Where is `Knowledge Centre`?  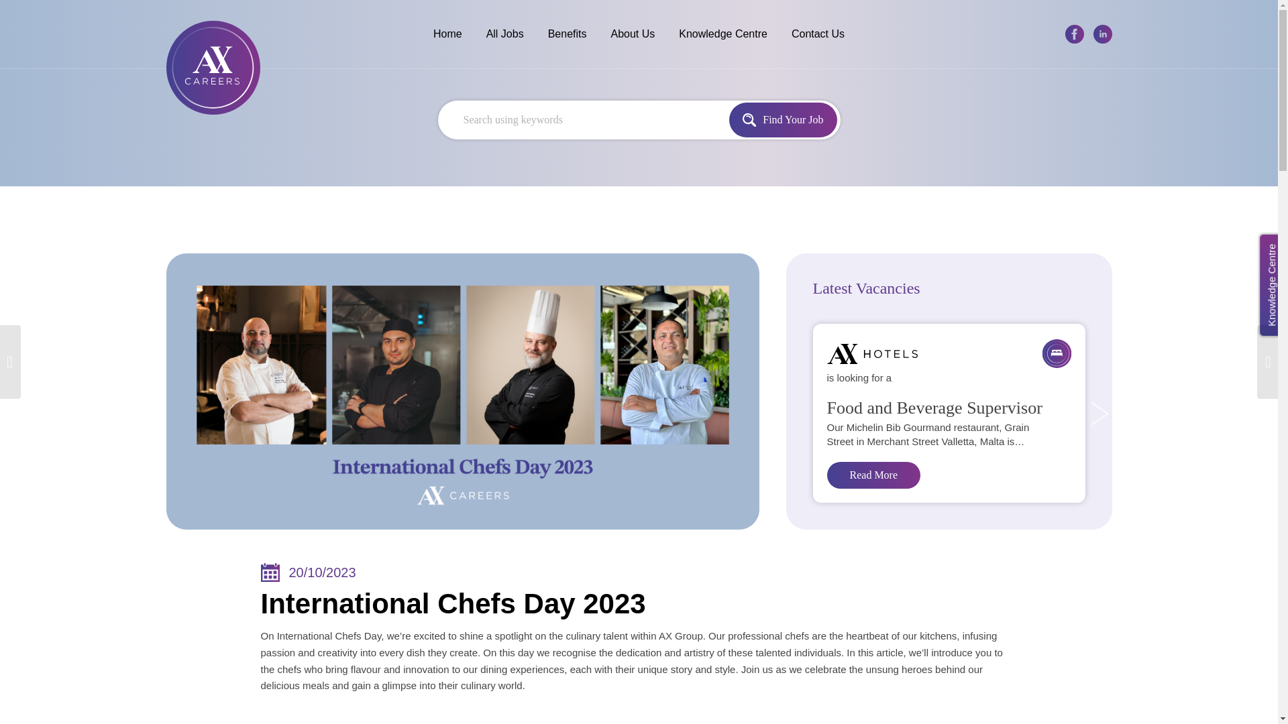 Knowledge Centre is located at coordinates (723, 34).